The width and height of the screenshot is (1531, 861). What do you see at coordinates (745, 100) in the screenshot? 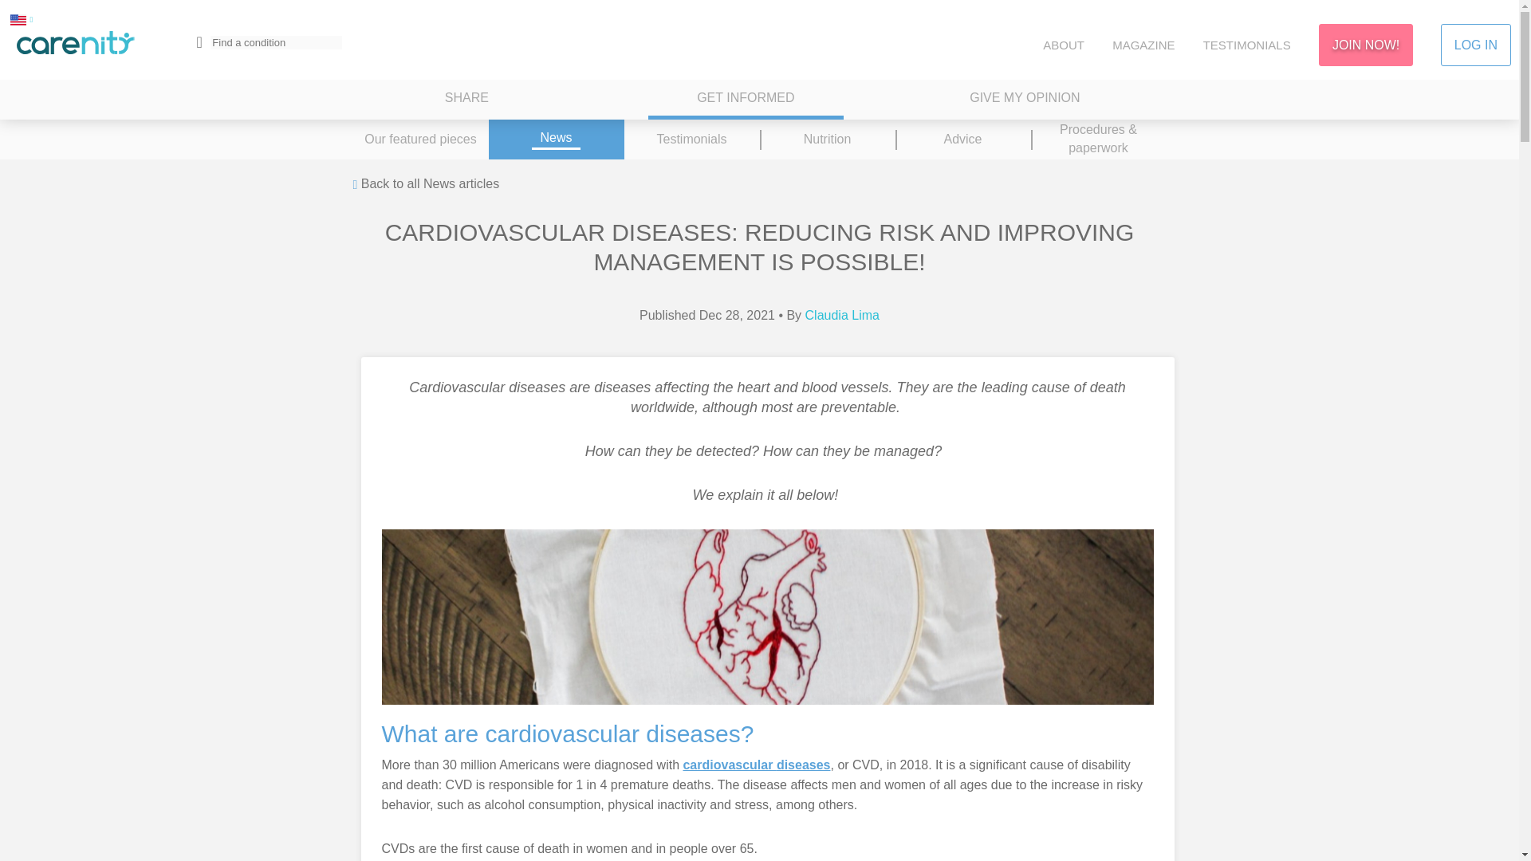
I see `GET INFORMED` at bounding box center [745, 100].